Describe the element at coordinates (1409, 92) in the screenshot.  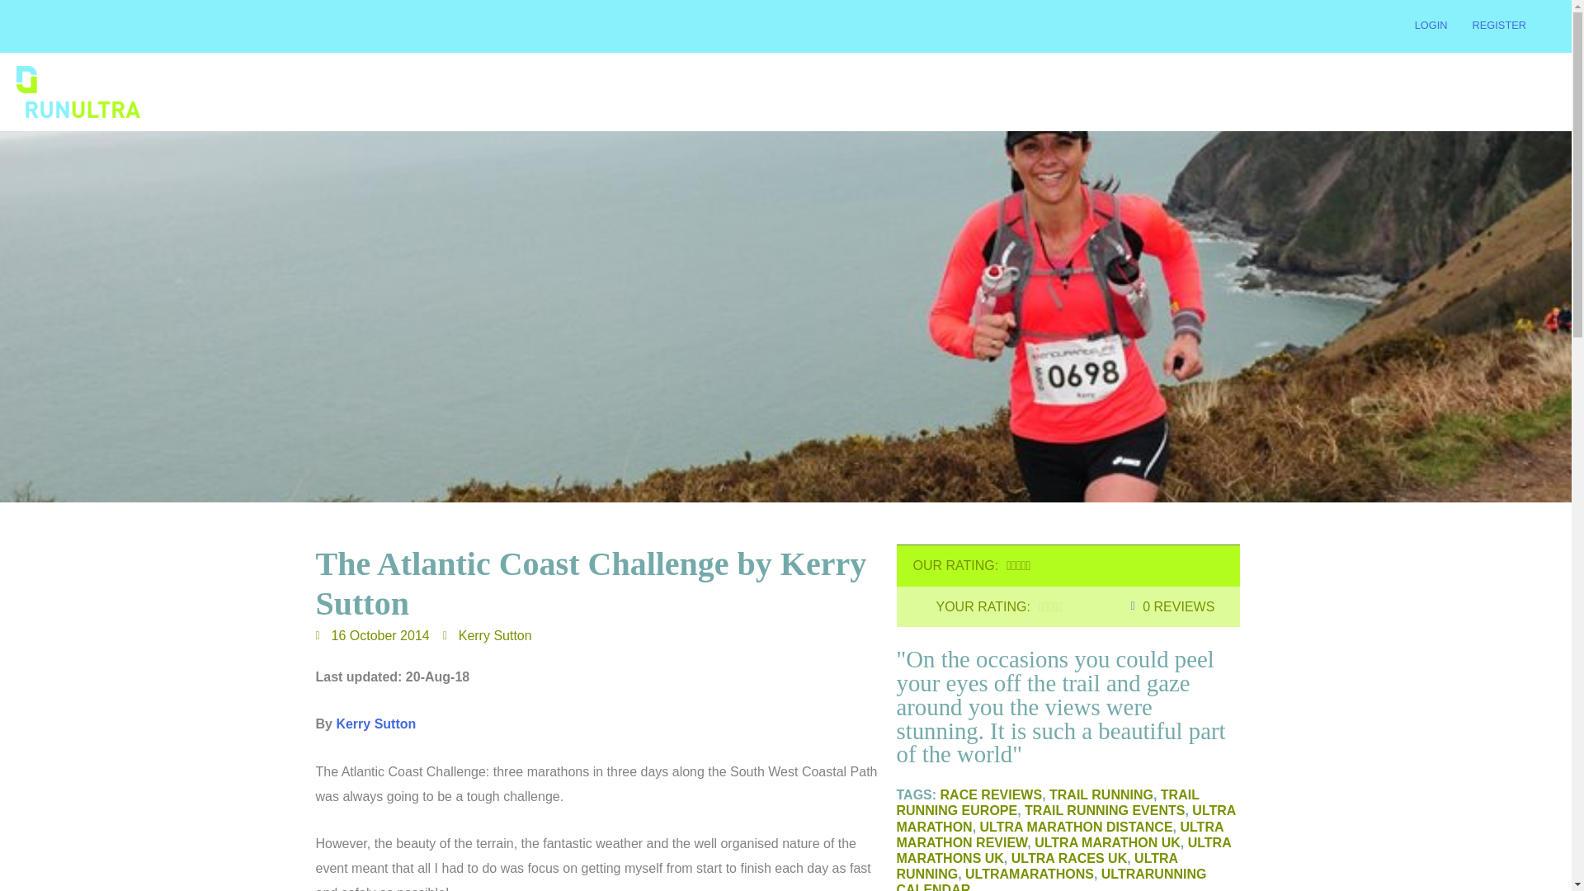
I see `PARTNERS` at that location.